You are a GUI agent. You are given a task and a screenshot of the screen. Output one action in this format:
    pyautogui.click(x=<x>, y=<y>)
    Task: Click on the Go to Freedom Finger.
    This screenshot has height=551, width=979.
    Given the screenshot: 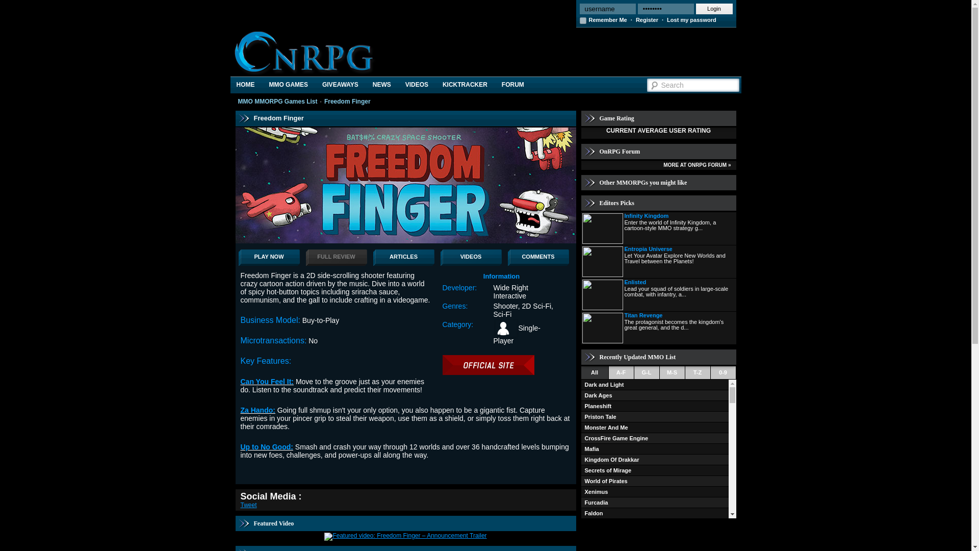 What is the action you would take?
    pyautogui.click(x=347, y=102)
    